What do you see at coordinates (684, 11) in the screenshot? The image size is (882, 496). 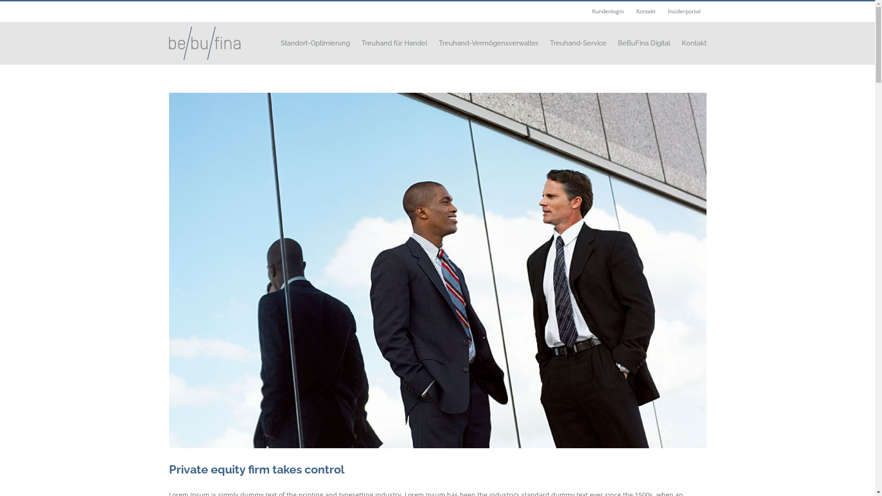 I see `Insiderportal` at bounding box center [684, 11].